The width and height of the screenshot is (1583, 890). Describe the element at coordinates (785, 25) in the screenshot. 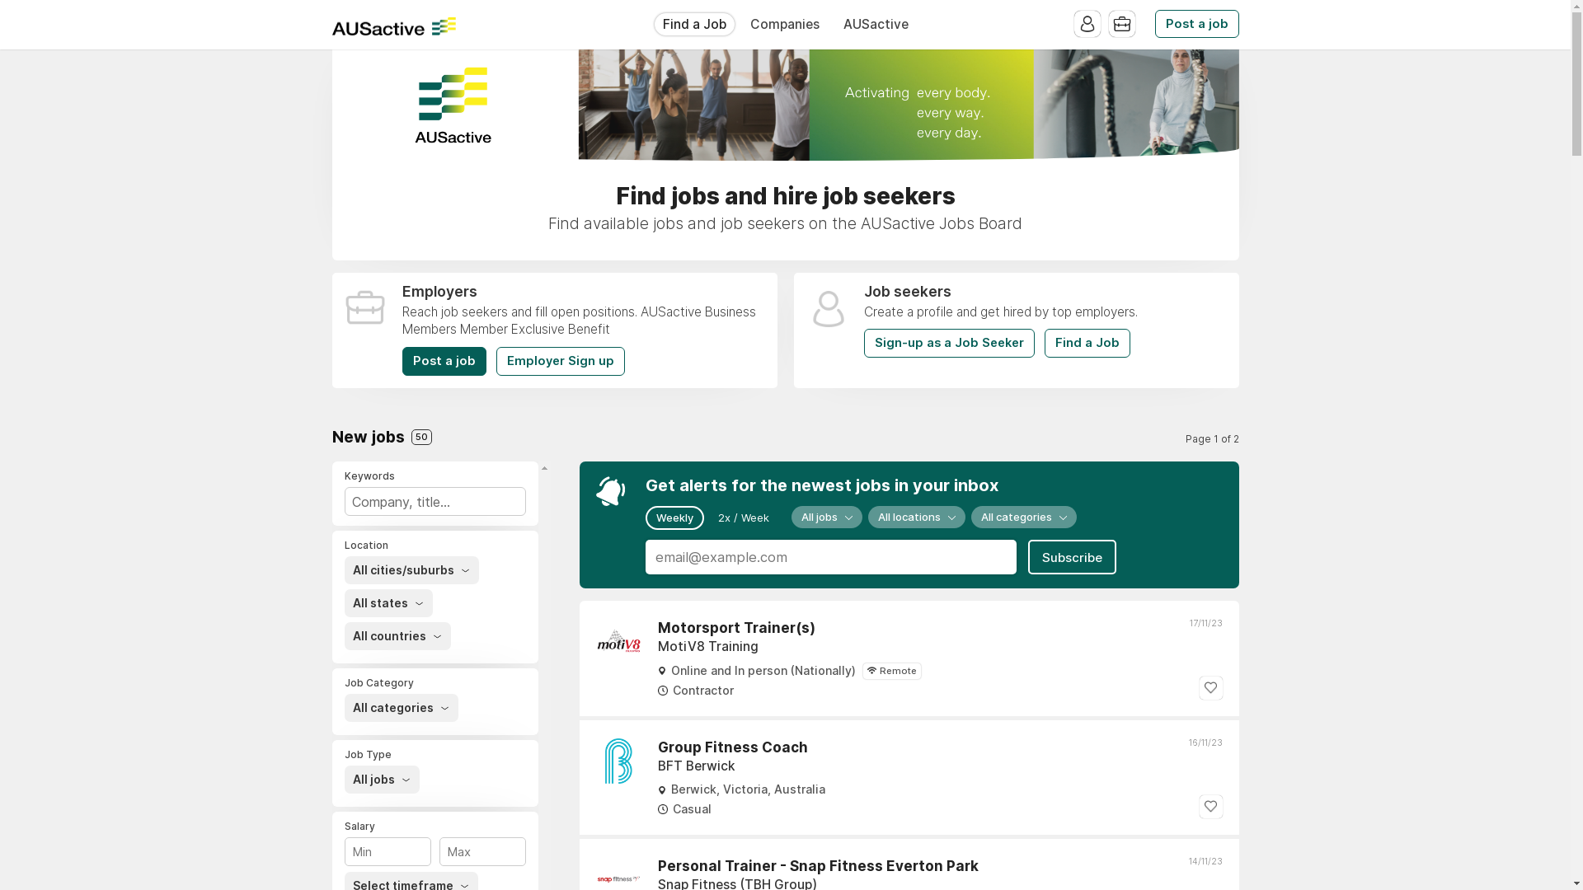

I see `Companies` at that location.